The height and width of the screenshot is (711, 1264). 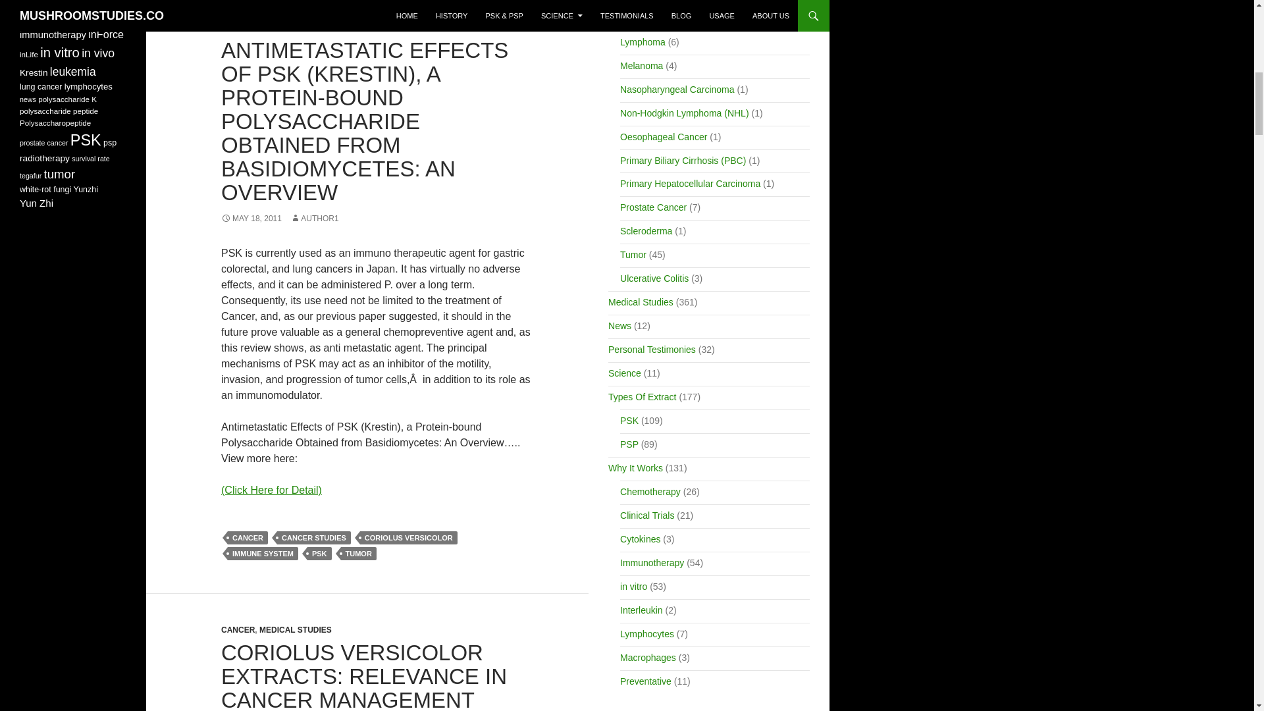 I want to click on MAY 18, 2011, so click(x=251, y=219).